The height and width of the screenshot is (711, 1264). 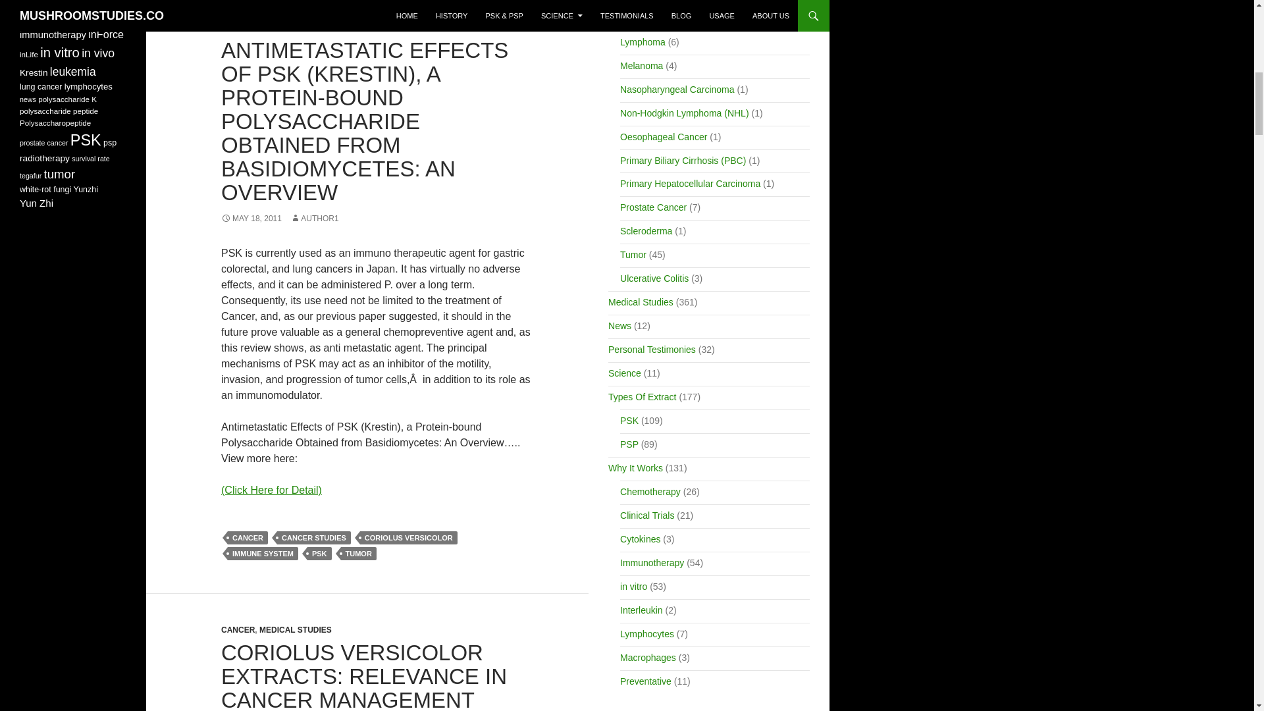 I want to click on MAY 18, 2011, so click(x=251, y=219).